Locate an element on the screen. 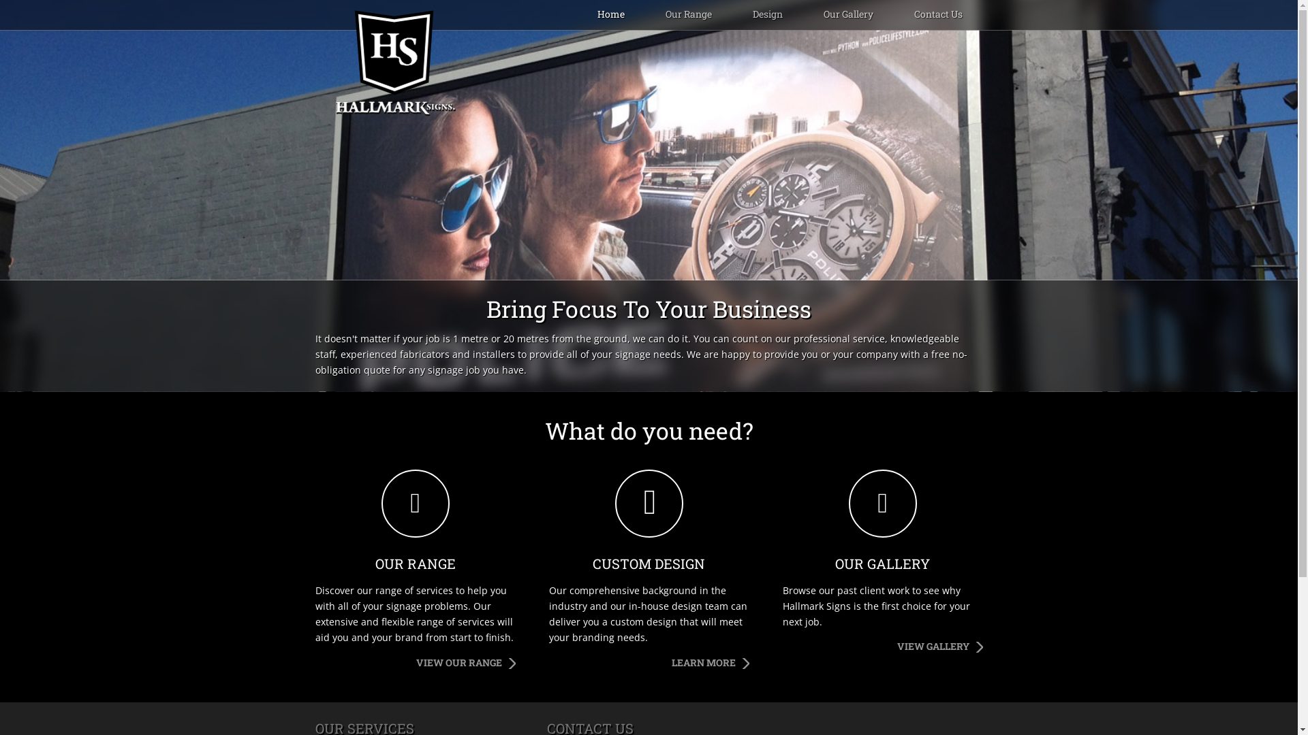  Design is located at coordinates (767, 15).